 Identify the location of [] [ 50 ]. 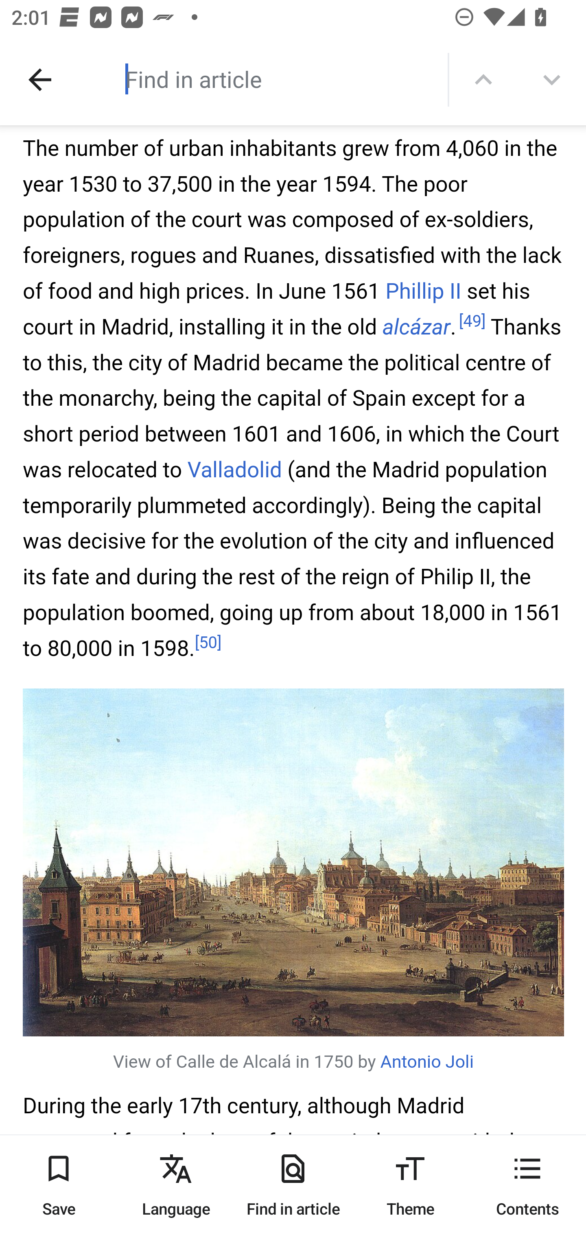
(208, 645).